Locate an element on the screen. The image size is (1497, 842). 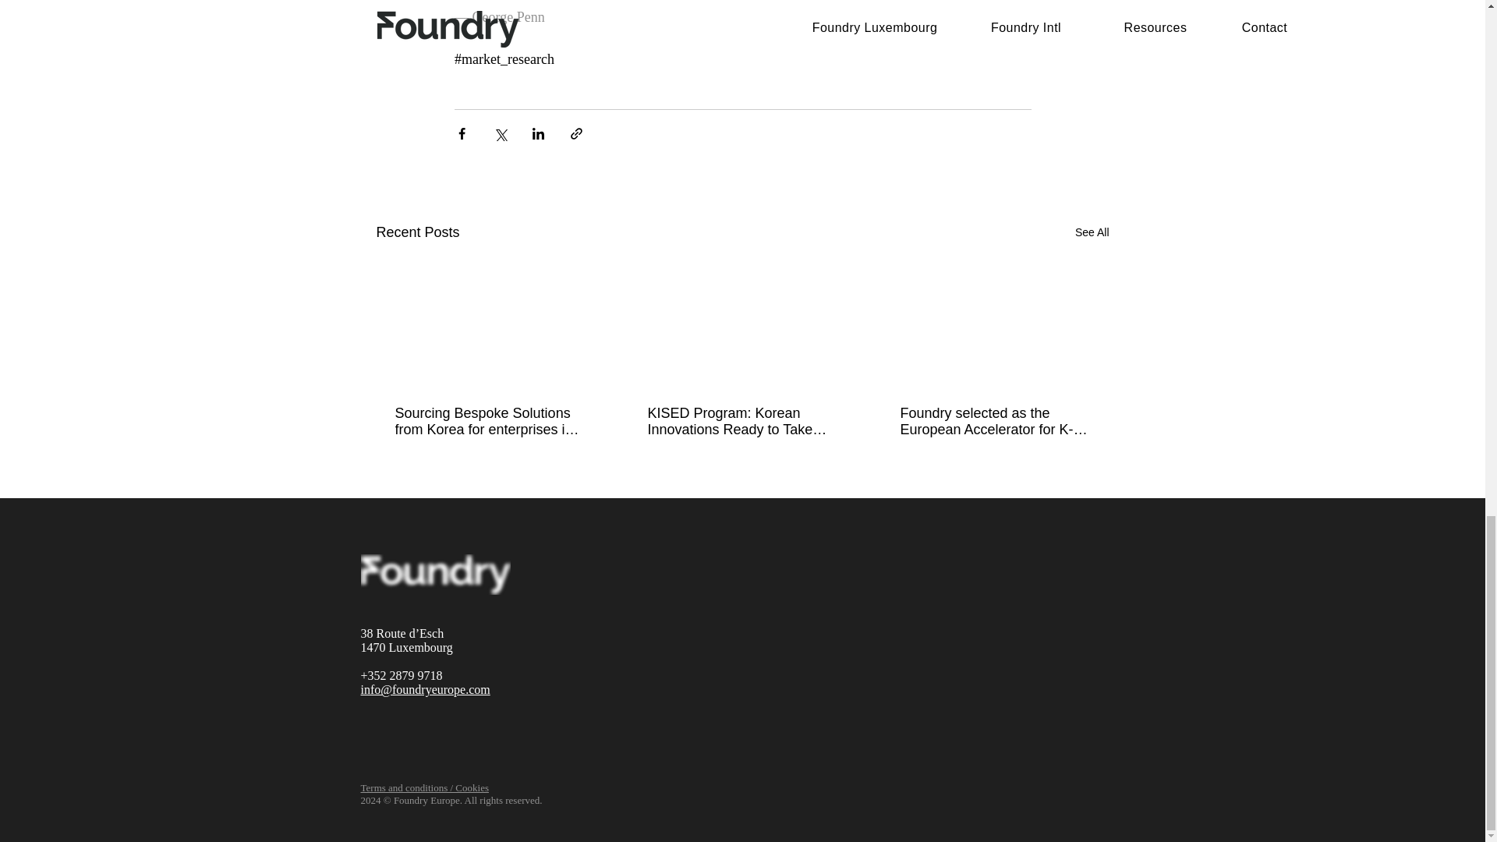
KISED Program: Korean Innovations Ready to Take Next Steps is located at coordinates (741, 421).